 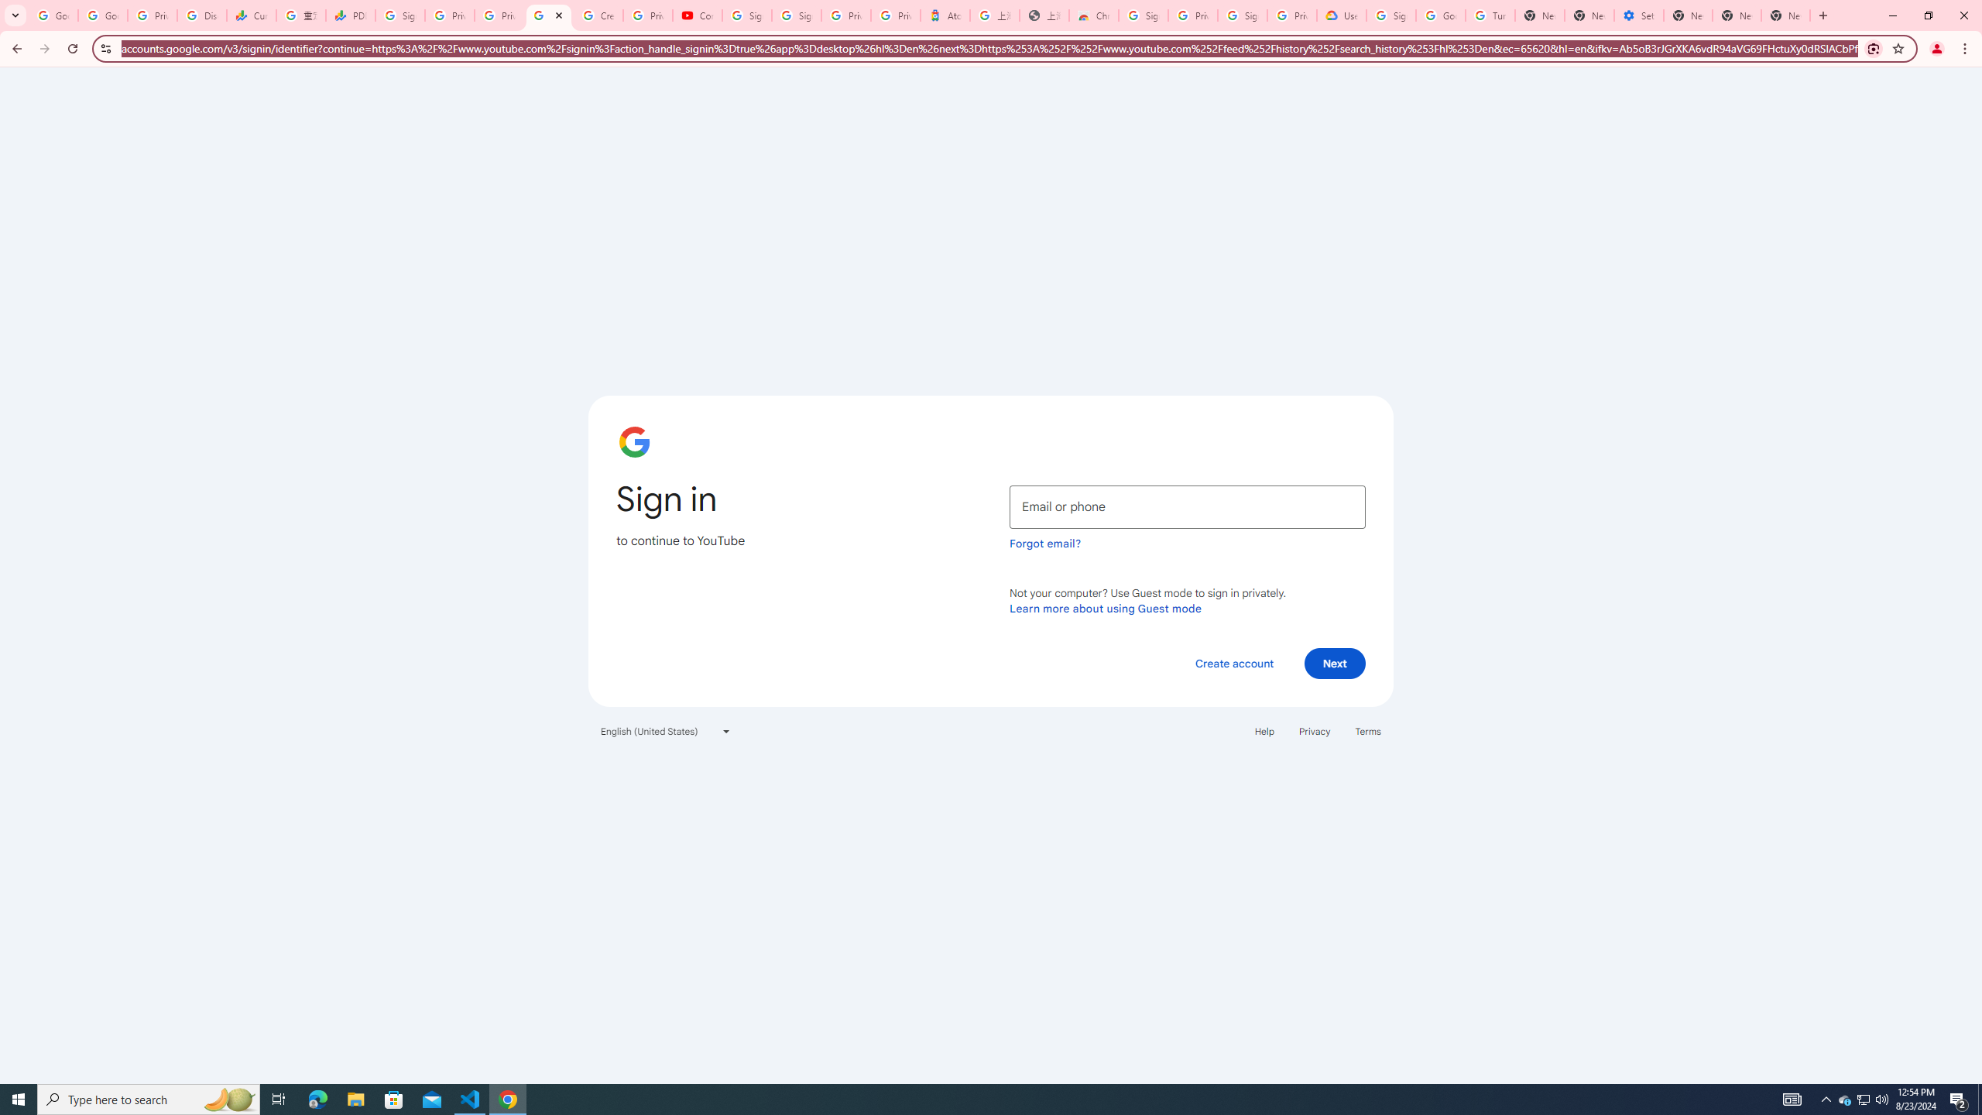 What do you see at coordinates (945, 15) in the screenshot?
I see `Atour Hotel - Google hotels` at bounding box center [945, 15].